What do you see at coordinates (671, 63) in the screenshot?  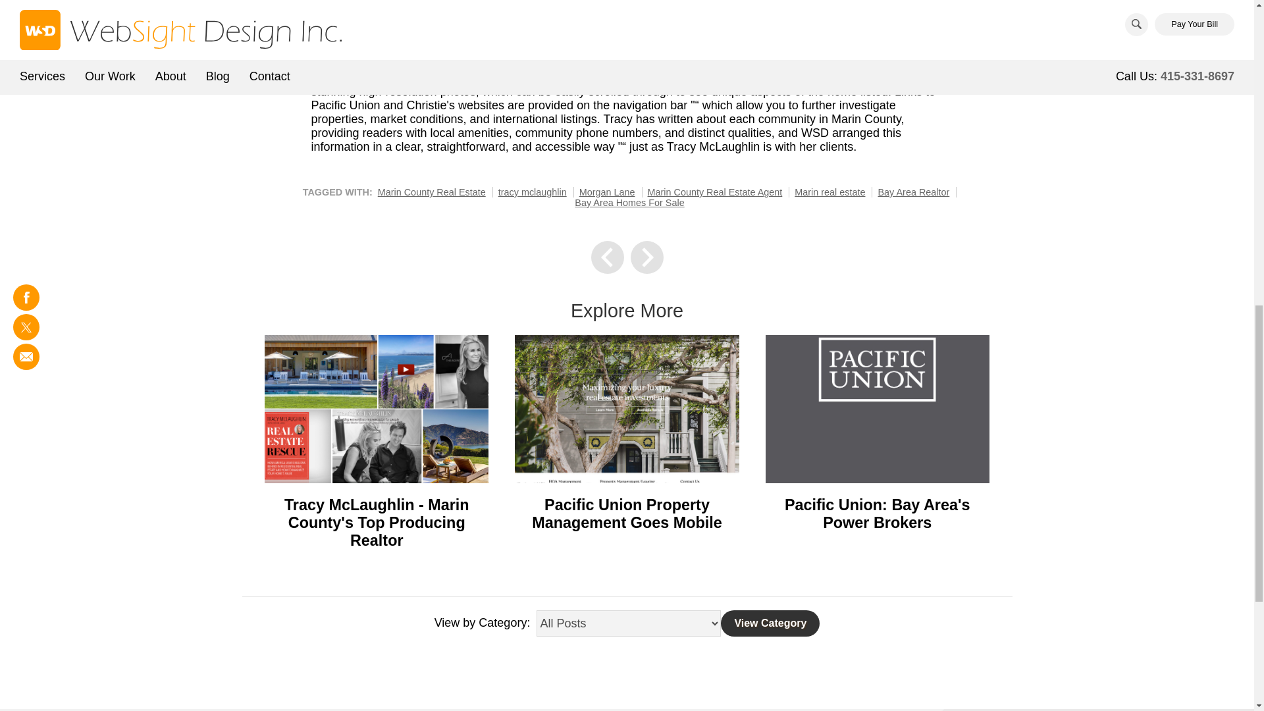 I see `Opens in a new window` at bounding box center [671, 63].